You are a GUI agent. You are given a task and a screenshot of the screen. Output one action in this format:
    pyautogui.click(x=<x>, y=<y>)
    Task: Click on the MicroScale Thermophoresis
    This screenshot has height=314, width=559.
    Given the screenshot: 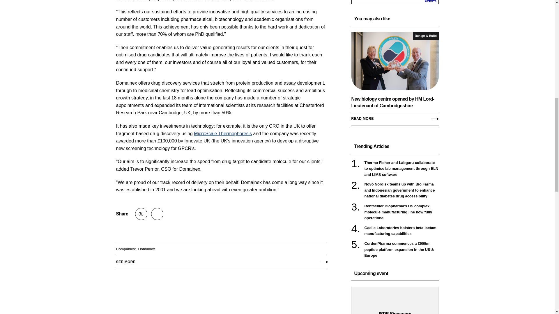 What is the action you would take?
    pyautogui.click(x=223, y=133)
    